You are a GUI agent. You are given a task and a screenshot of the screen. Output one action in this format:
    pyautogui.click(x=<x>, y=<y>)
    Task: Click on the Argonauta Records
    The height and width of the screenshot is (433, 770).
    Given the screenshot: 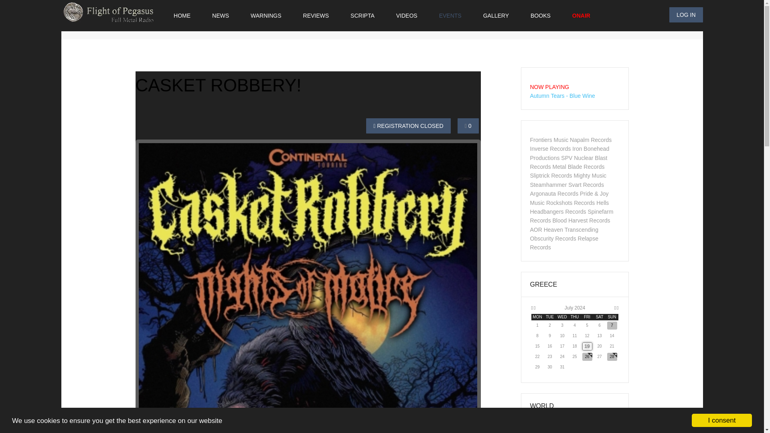 What is the action you would take?
    pyautogui.click(x=554, y=194)
    